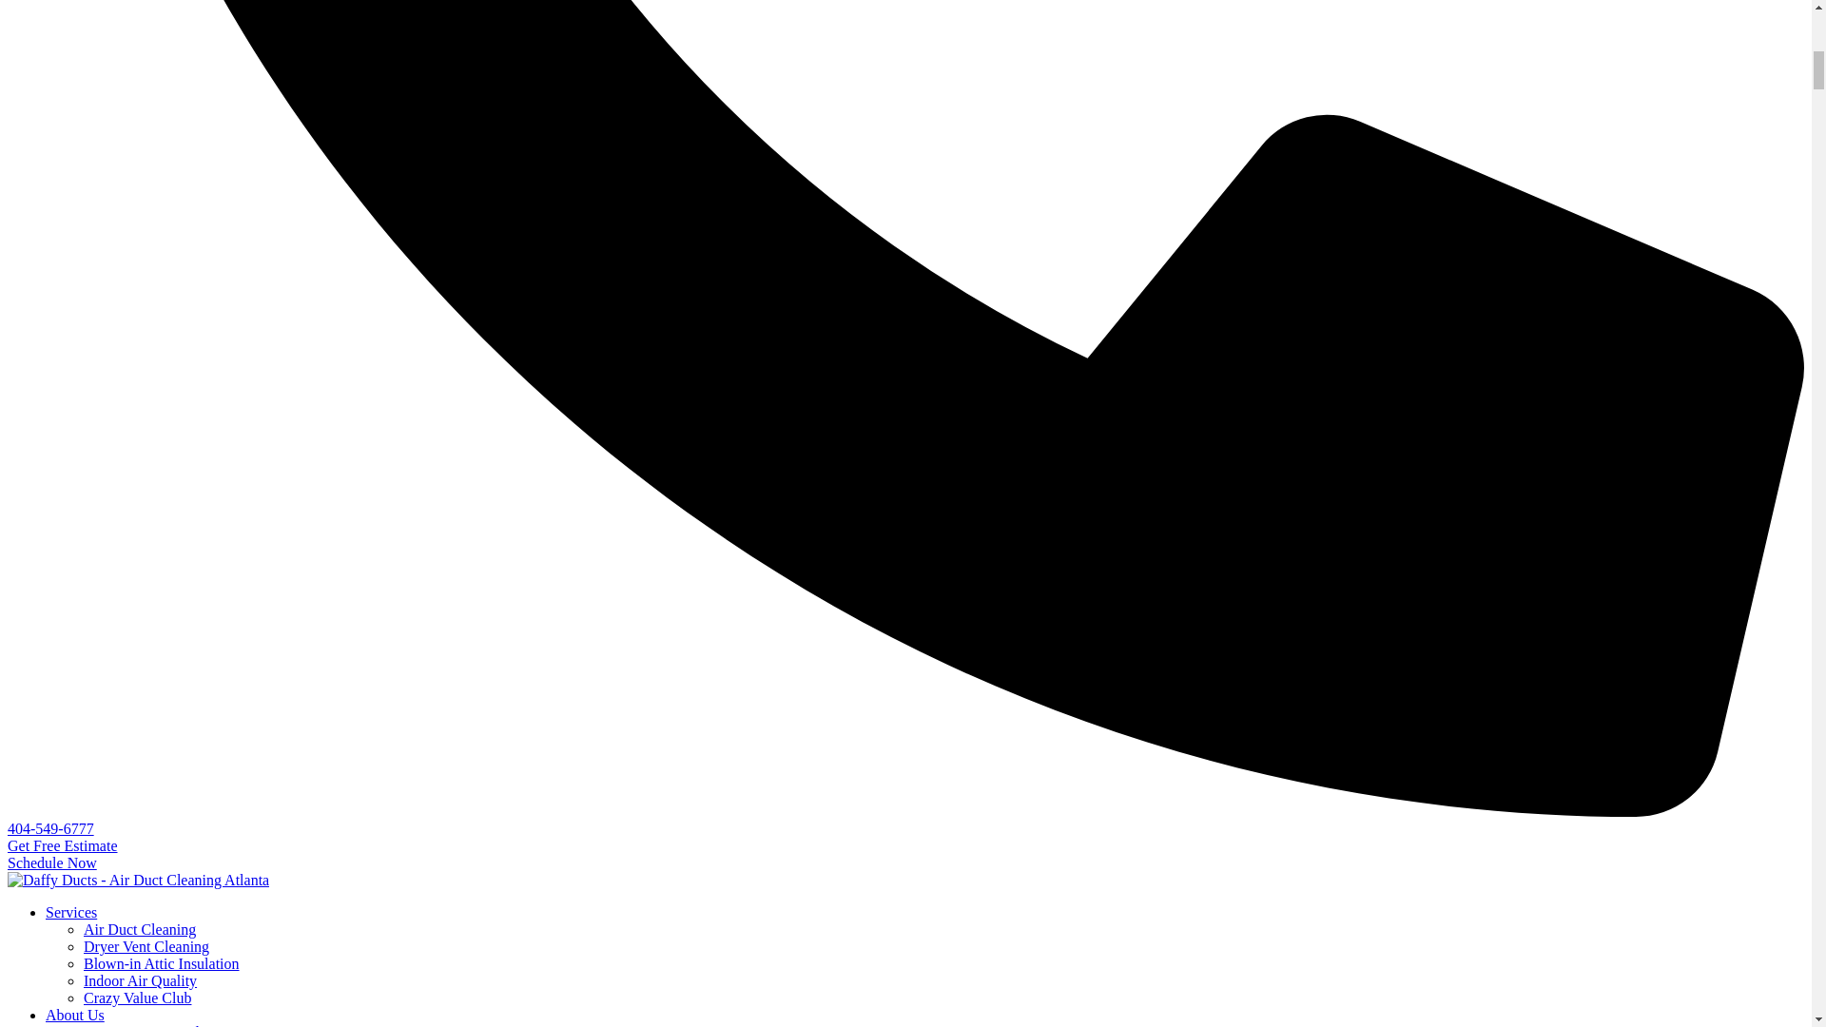 The height and width of the screenshot is (1027, 1826). Describe the element at coordinates (63, 845) in the screenshot. I see `Get Free Estimate` at that location.